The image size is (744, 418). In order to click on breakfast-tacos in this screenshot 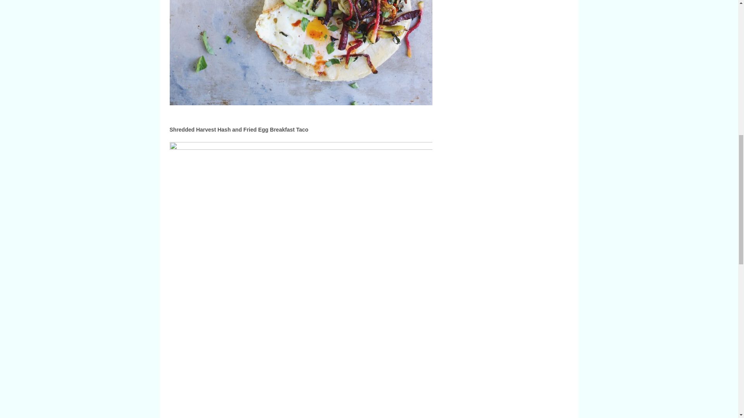, I will do `click(301, 53)`.